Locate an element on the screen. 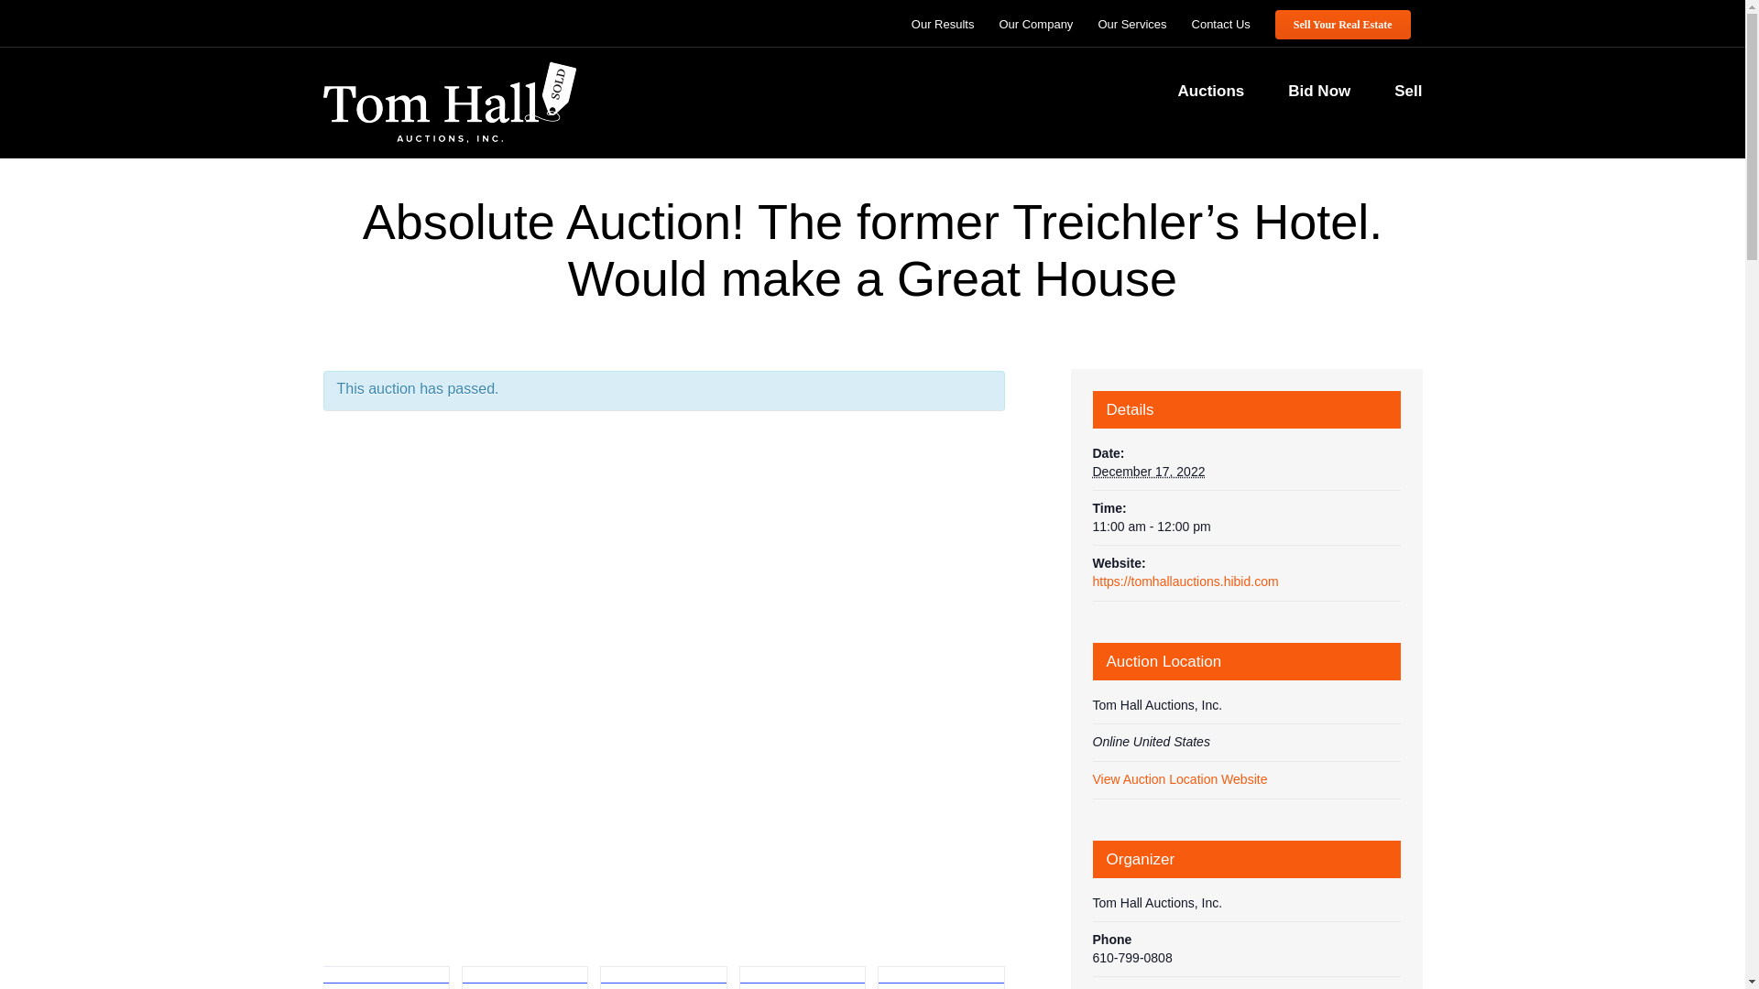  2022-12-17 is located at coordinates (1246, 527).